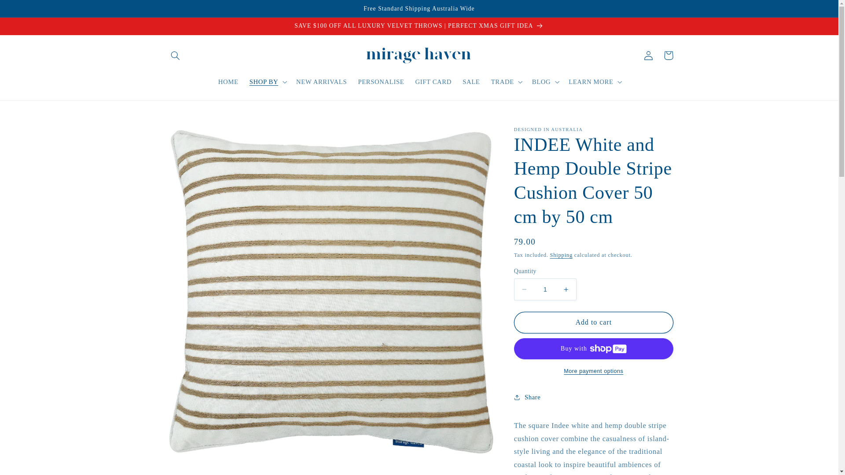 The image size is (845, 475). What do you see at coordinates (193, 137) in the screenshot?
I see `Skip to product information` at bounding box center [193, 137].